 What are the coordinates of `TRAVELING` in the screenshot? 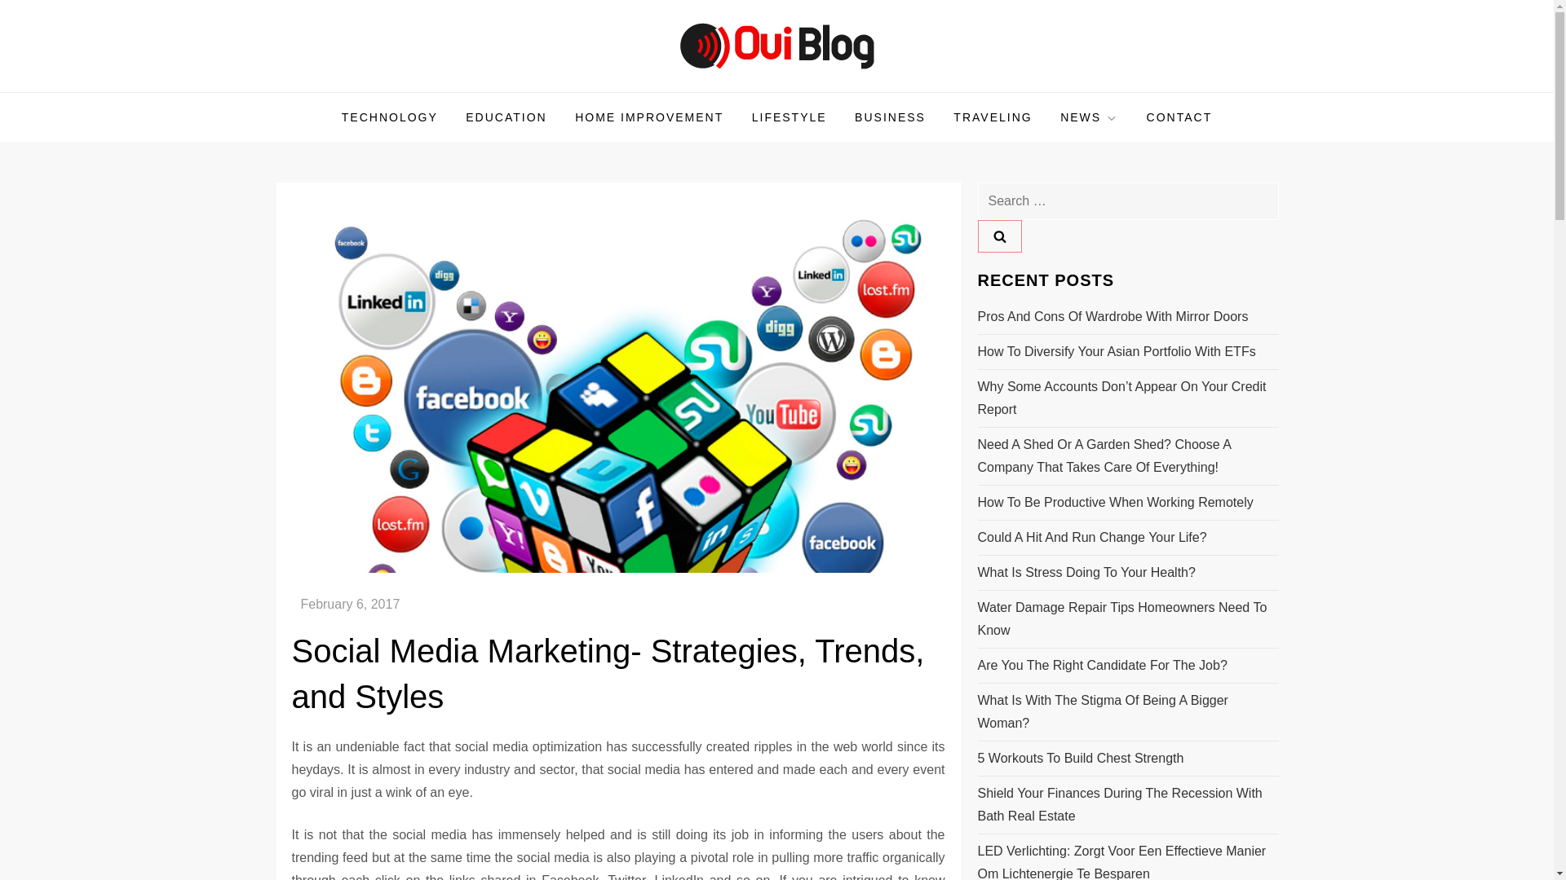 It's located at (992, 117).